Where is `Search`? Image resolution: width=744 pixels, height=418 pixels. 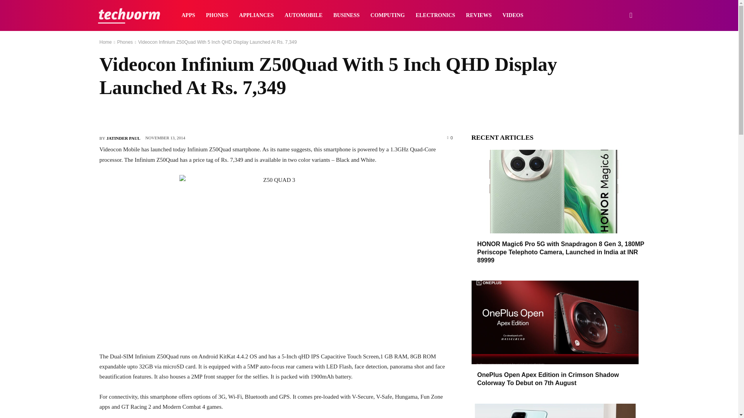 Search is located at coordinates (618, 53).